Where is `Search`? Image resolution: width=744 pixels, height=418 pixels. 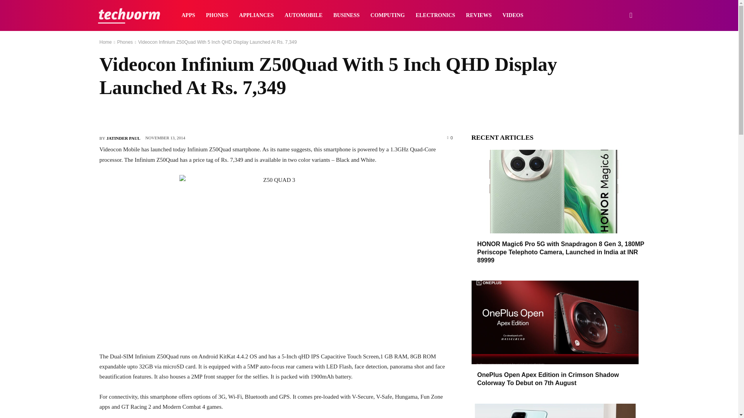 Search is located at coordinates (618, 53).